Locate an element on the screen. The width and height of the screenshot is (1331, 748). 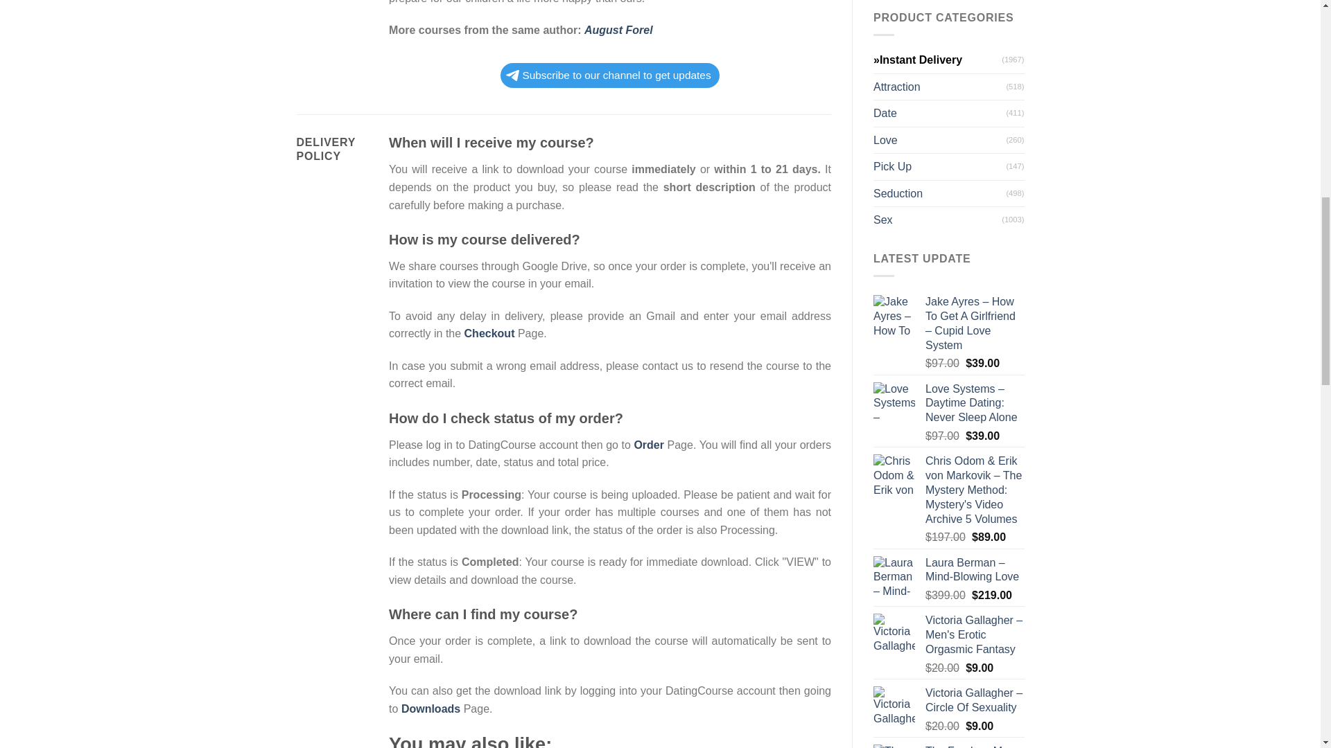
Seduction is located at coordinates (939, 194).